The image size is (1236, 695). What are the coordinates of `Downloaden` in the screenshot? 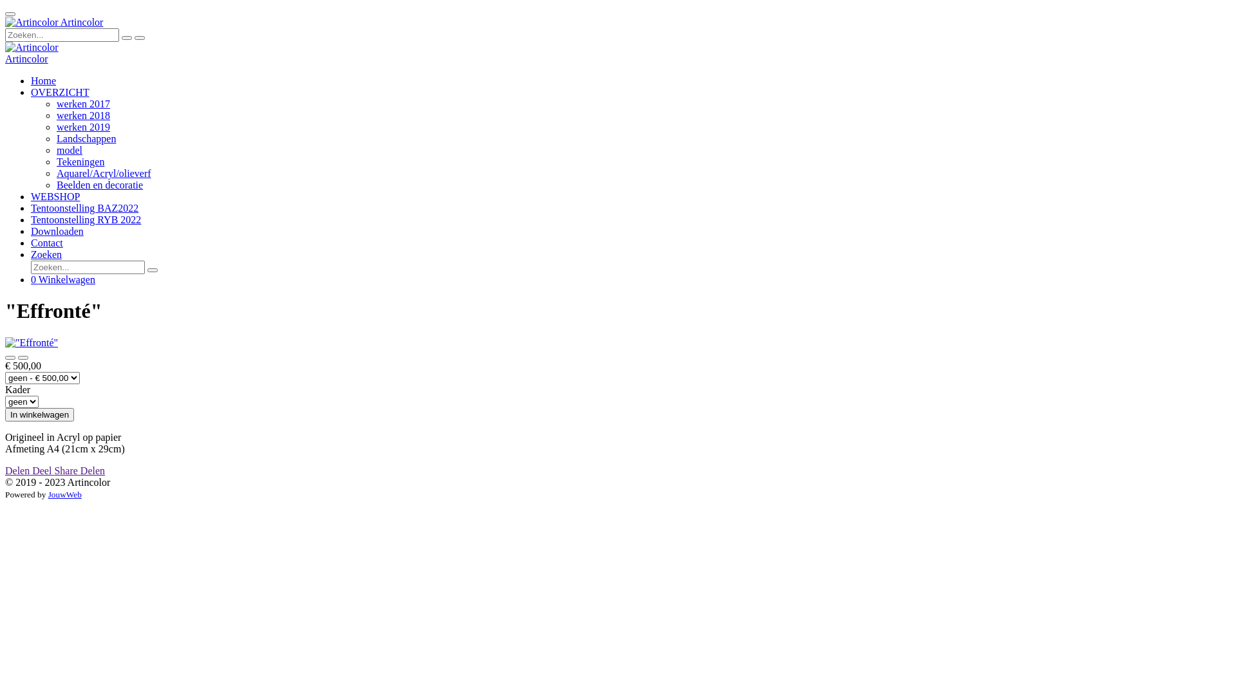 It's located at (57, 232).